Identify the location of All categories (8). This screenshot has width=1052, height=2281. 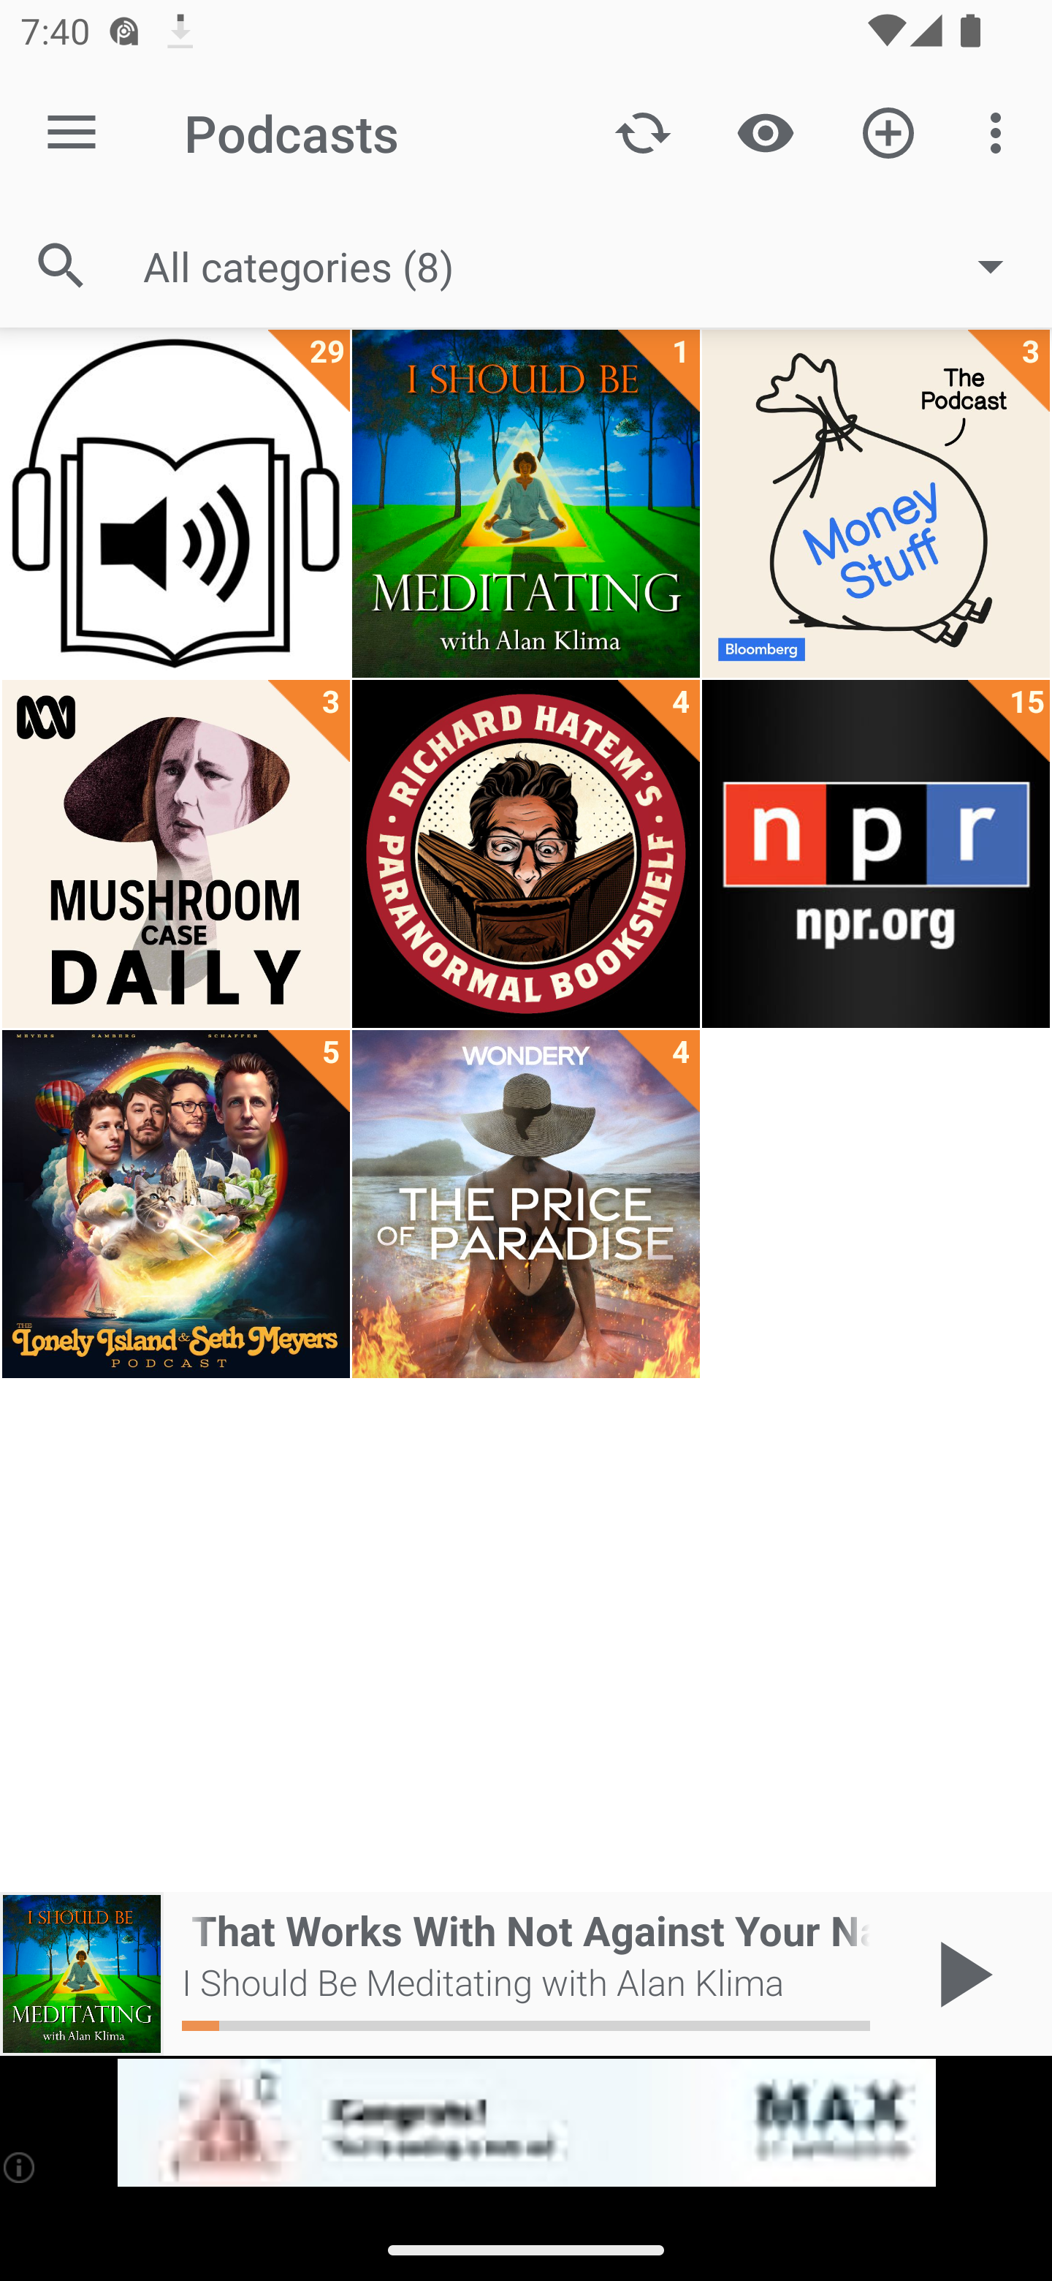
(587, 265).